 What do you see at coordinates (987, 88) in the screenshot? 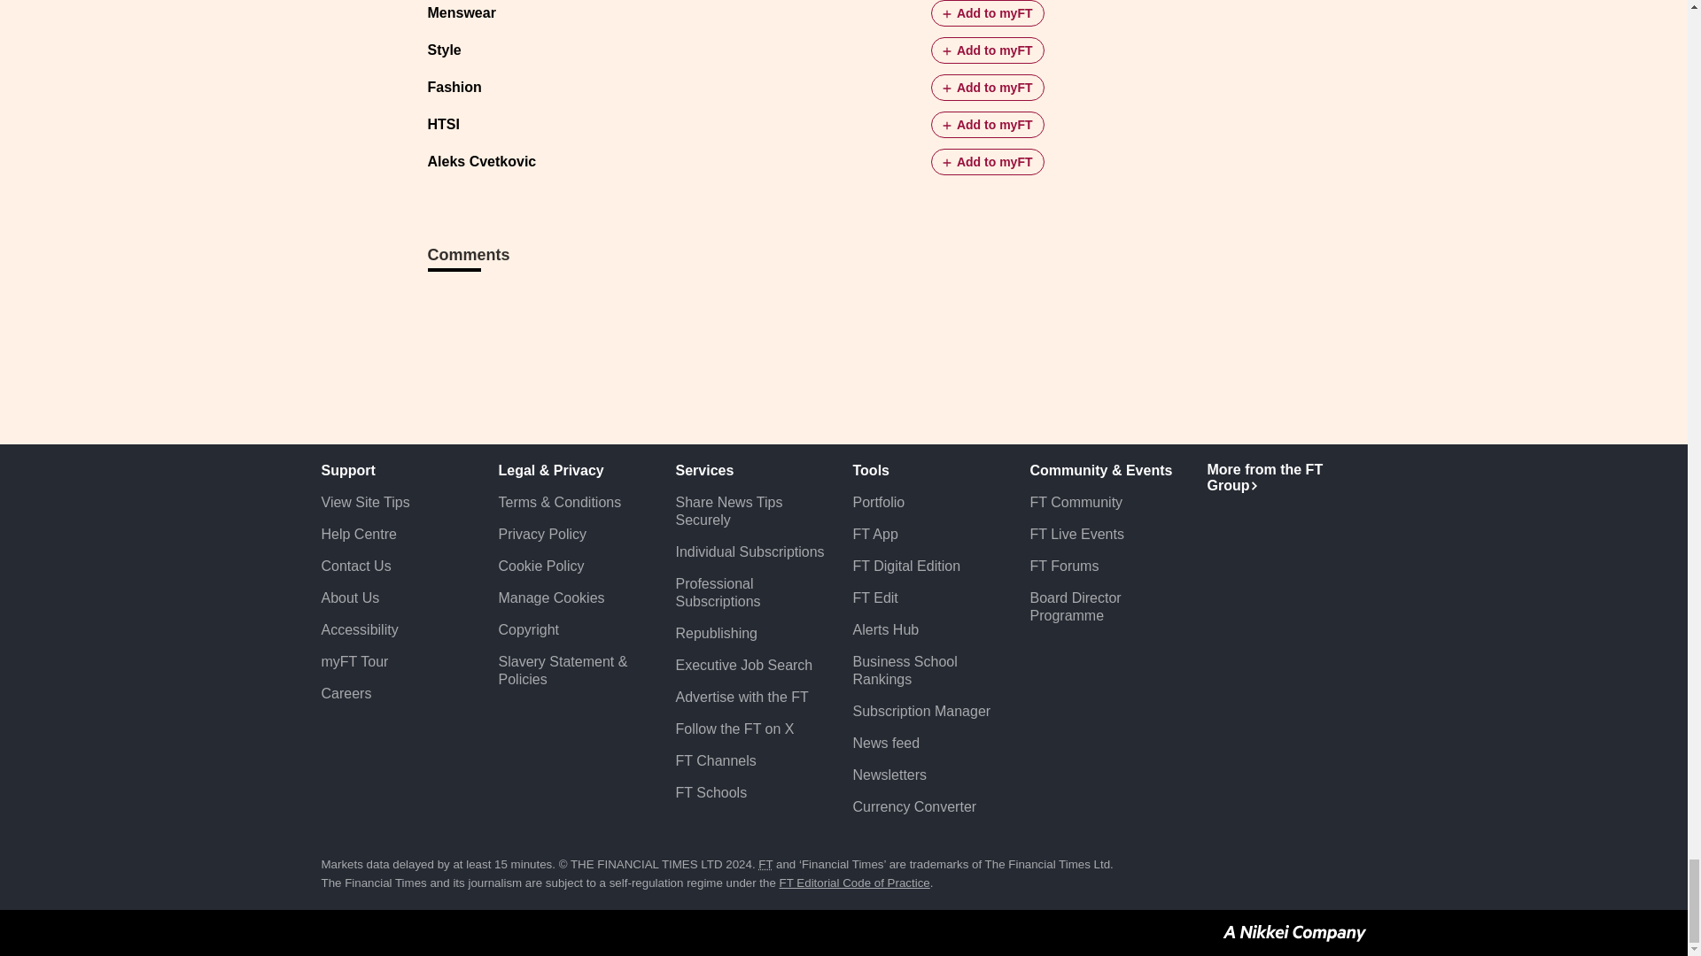
I see `Add Fashion to myFT` at bounding box center [987, 88].